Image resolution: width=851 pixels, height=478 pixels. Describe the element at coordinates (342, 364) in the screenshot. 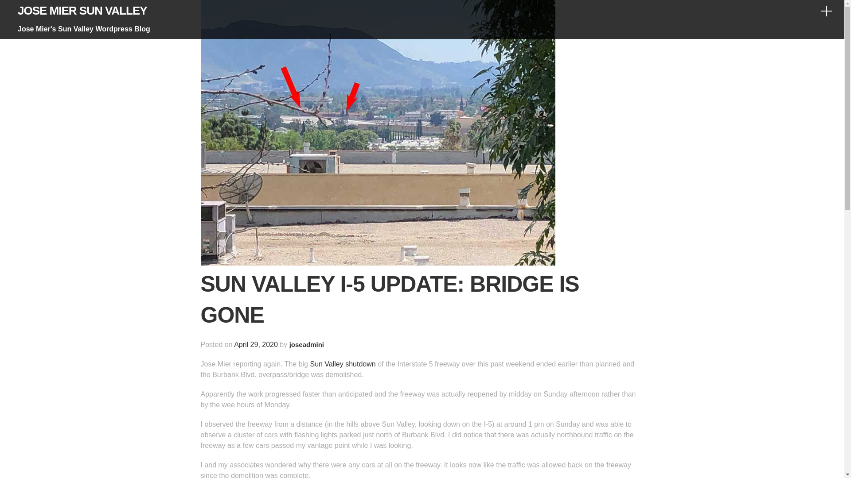

I see `Sun Valley shutdown` at that location.